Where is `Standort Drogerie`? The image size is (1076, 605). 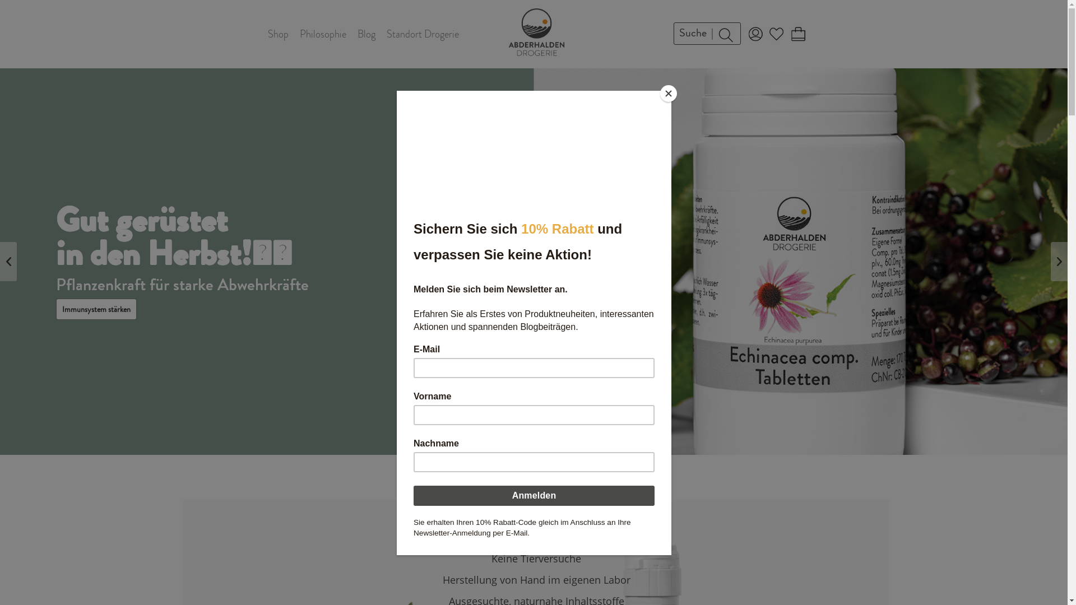
Standort Drogerie is located at coordinates (423, 34).